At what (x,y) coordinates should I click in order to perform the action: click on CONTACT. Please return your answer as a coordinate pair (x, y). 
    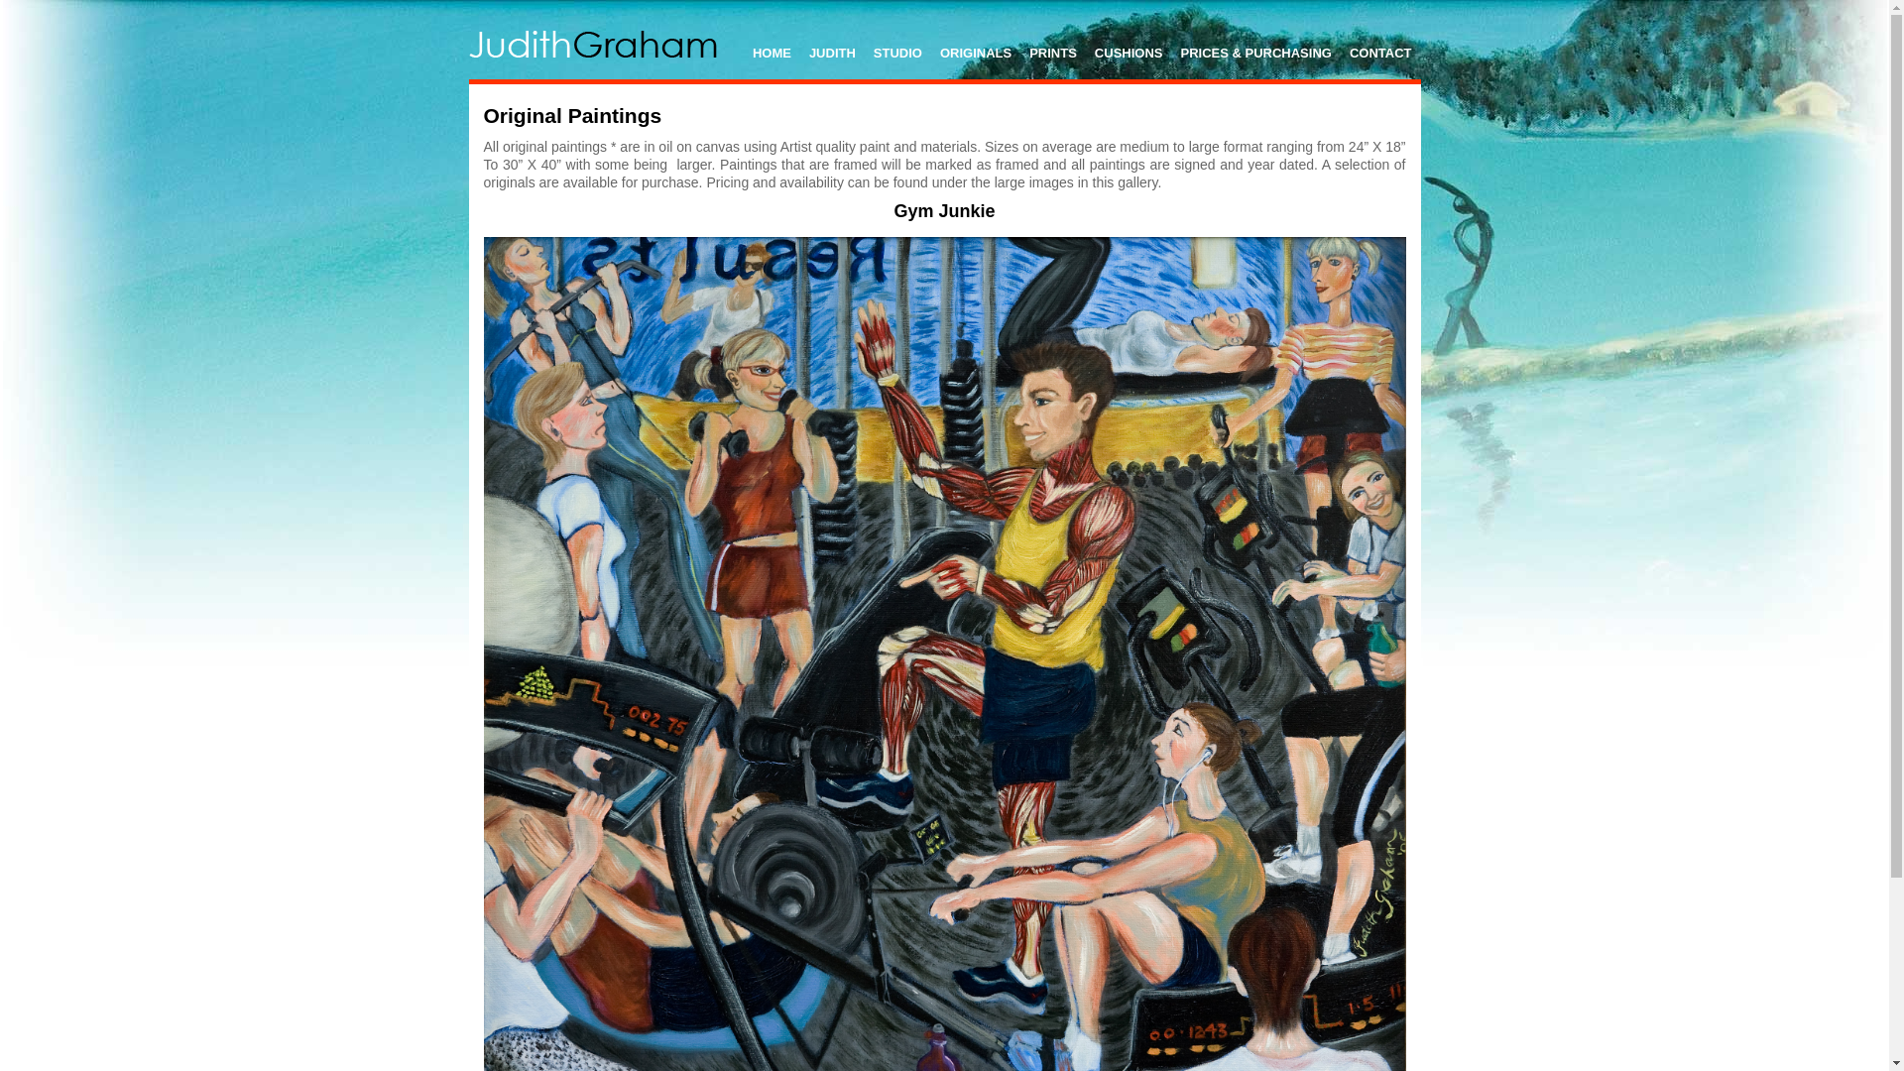
    Looking at the image, I should click on (1380, 52).